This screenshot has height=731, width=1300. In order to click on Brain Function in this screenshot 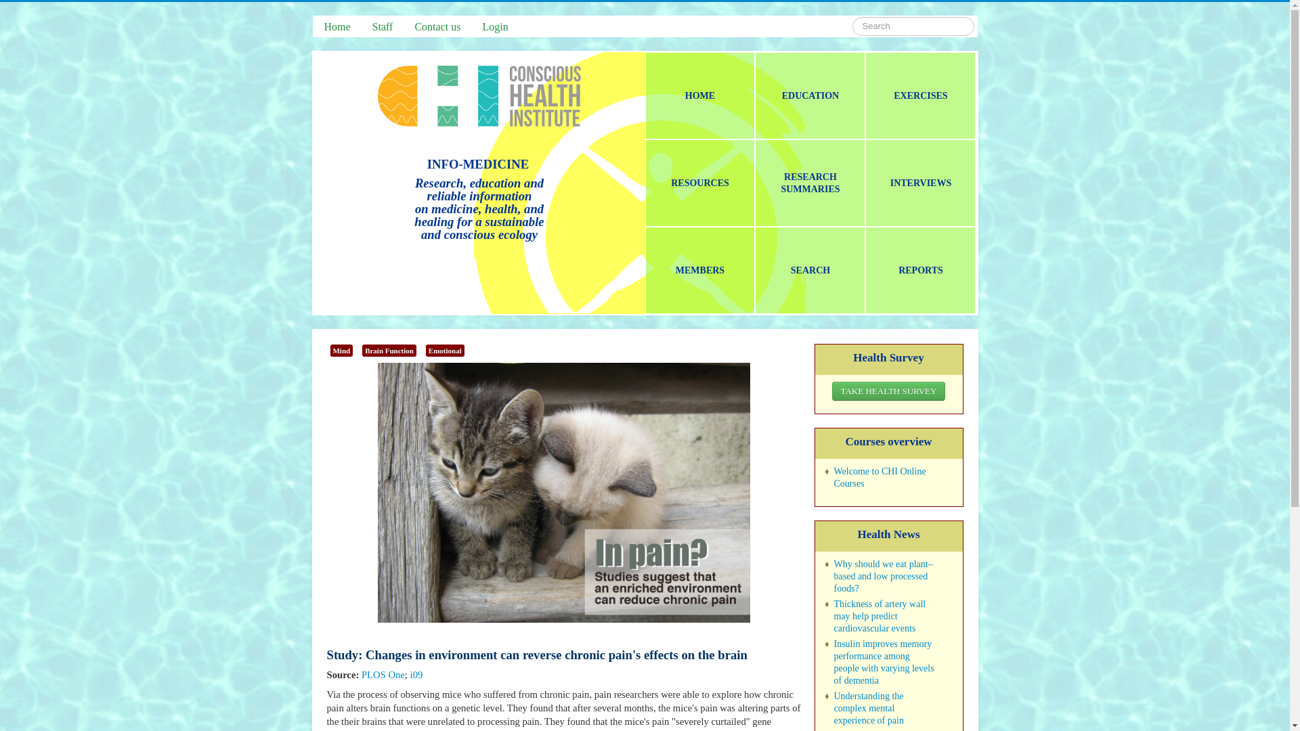, I will do `click(389, 351)`.